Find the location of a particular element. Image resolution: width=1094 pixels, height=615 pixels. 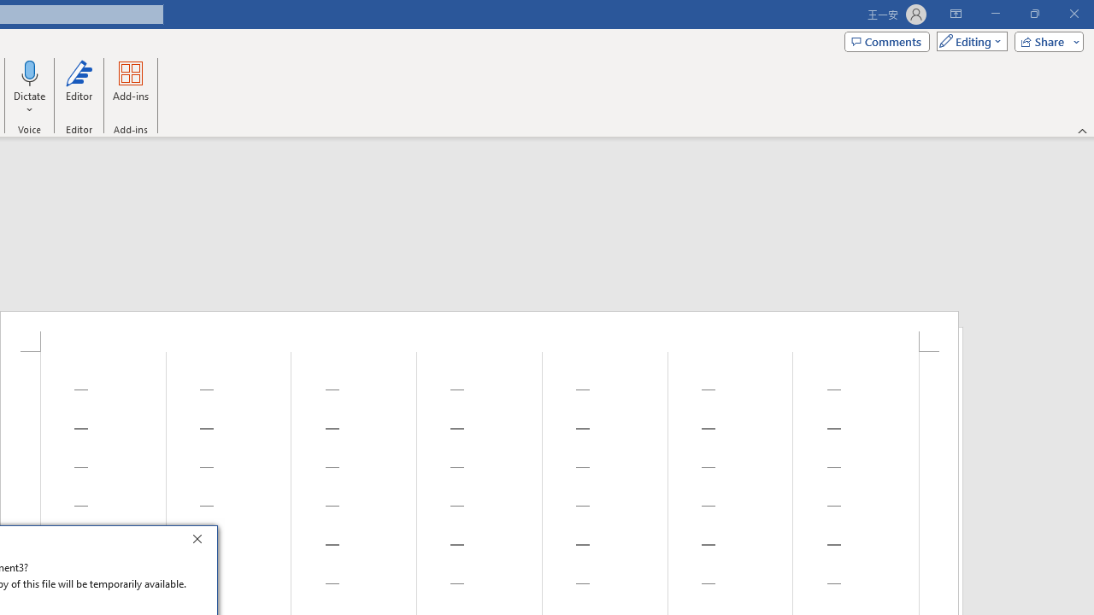

Close is located at coordinates (202, 542).